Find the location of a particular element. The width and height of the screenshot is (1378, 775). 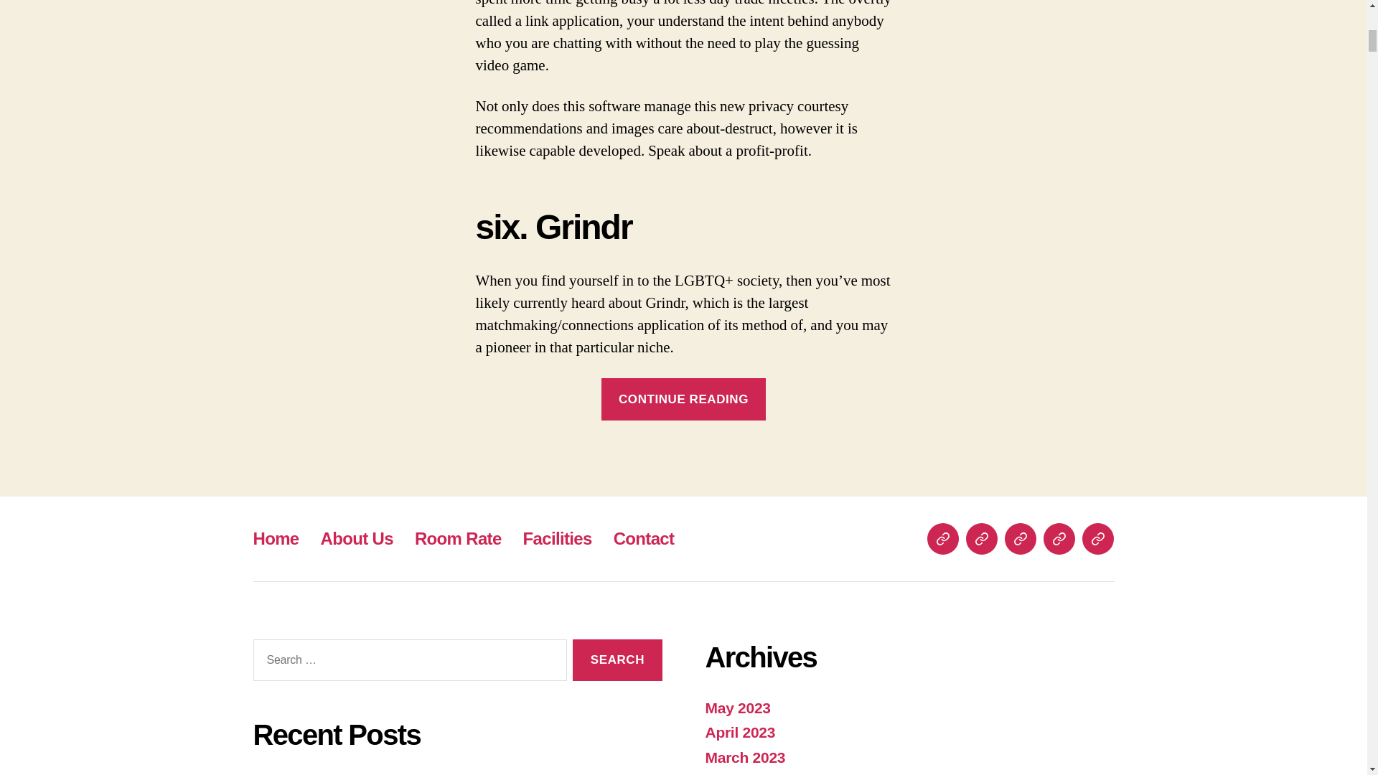

Home is located at coordinates (276, 538).